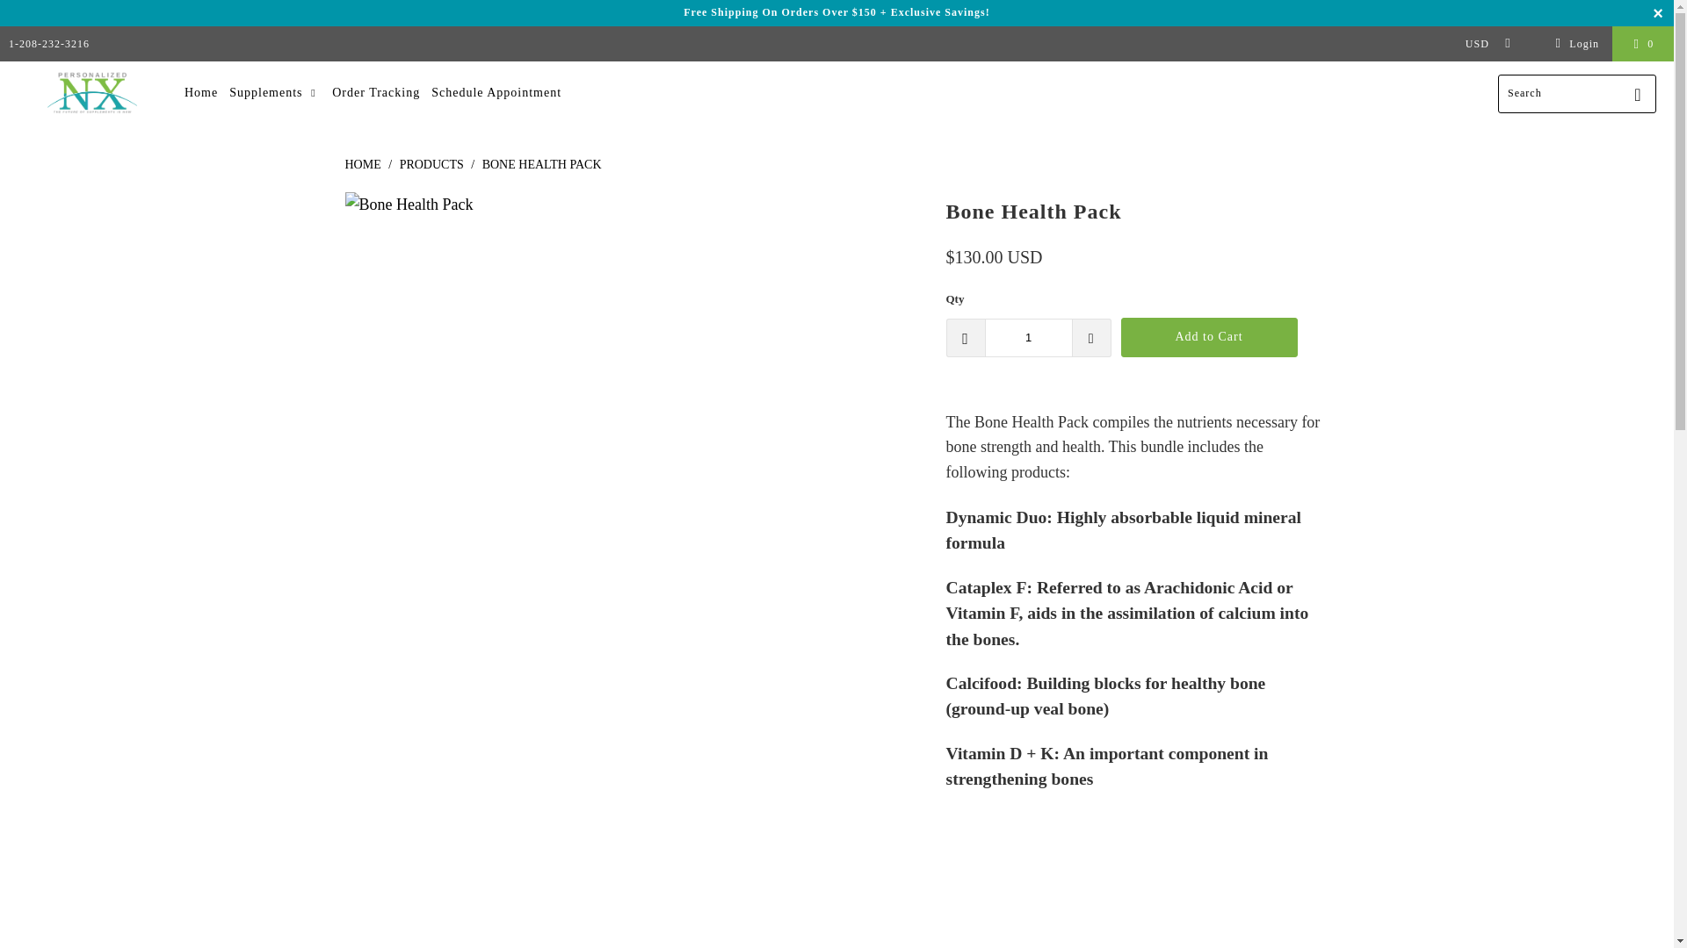 The width and height of the screenshot is (1687, 948). Describe the element at coordinates (362, 165) in the screenshot. I see `Personalized NX` at that location.